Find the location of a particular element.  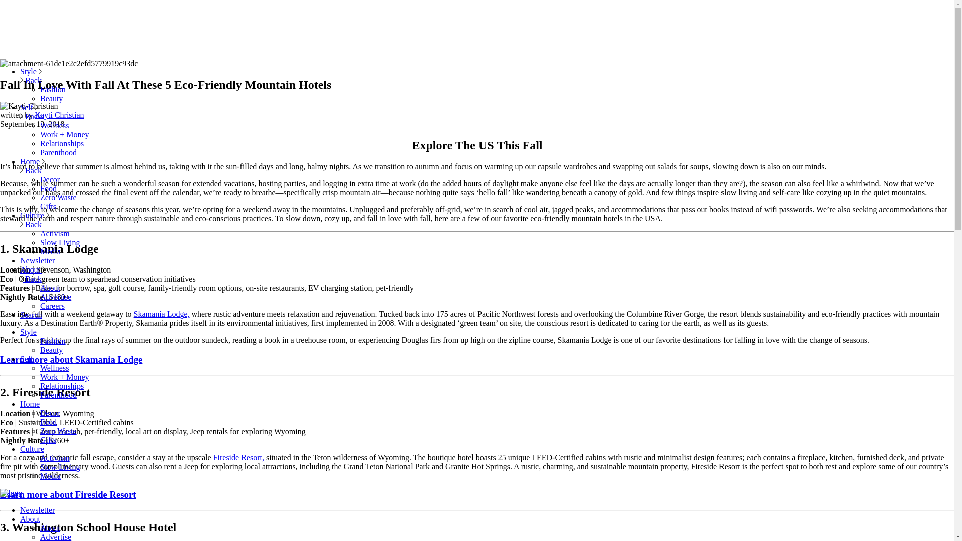

Wellness is located at coordinates (54, 368).